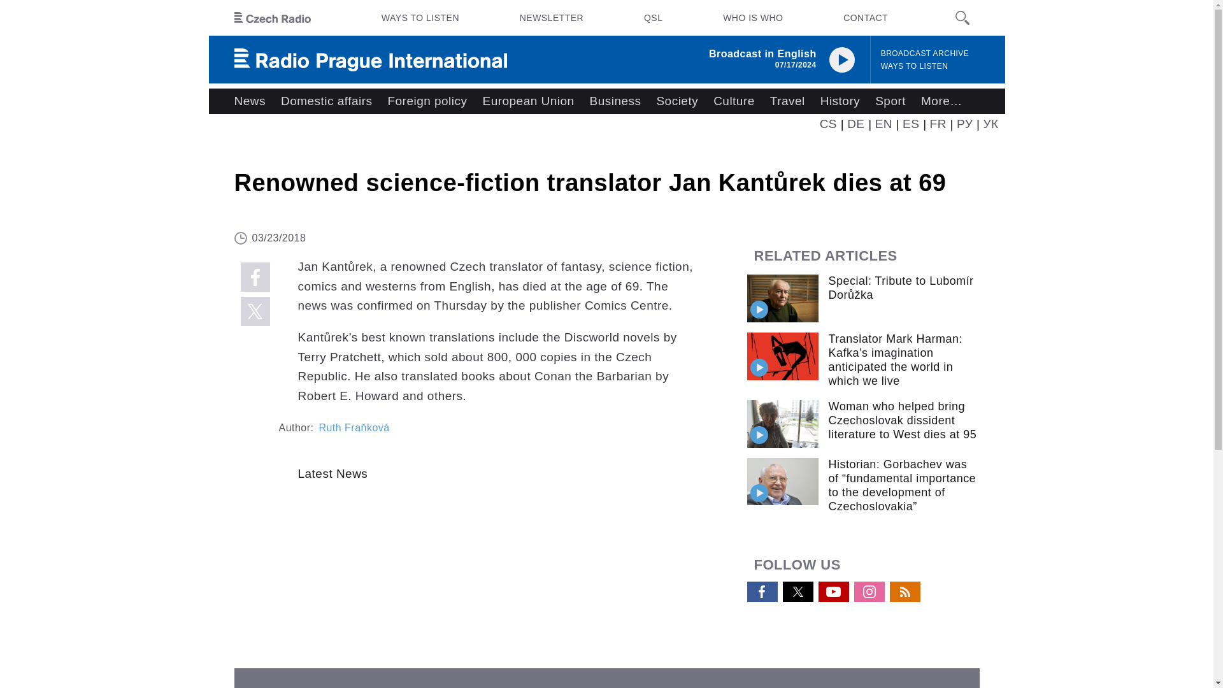 This screenshot has height=688, width=1223. I want to click on DE, so click(856, 124).